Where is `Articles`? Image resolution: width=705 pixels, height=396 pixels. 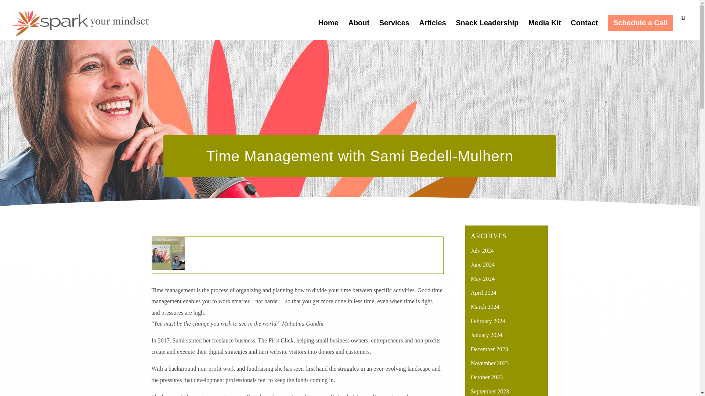
Articles is located at coordinates (432, 30).